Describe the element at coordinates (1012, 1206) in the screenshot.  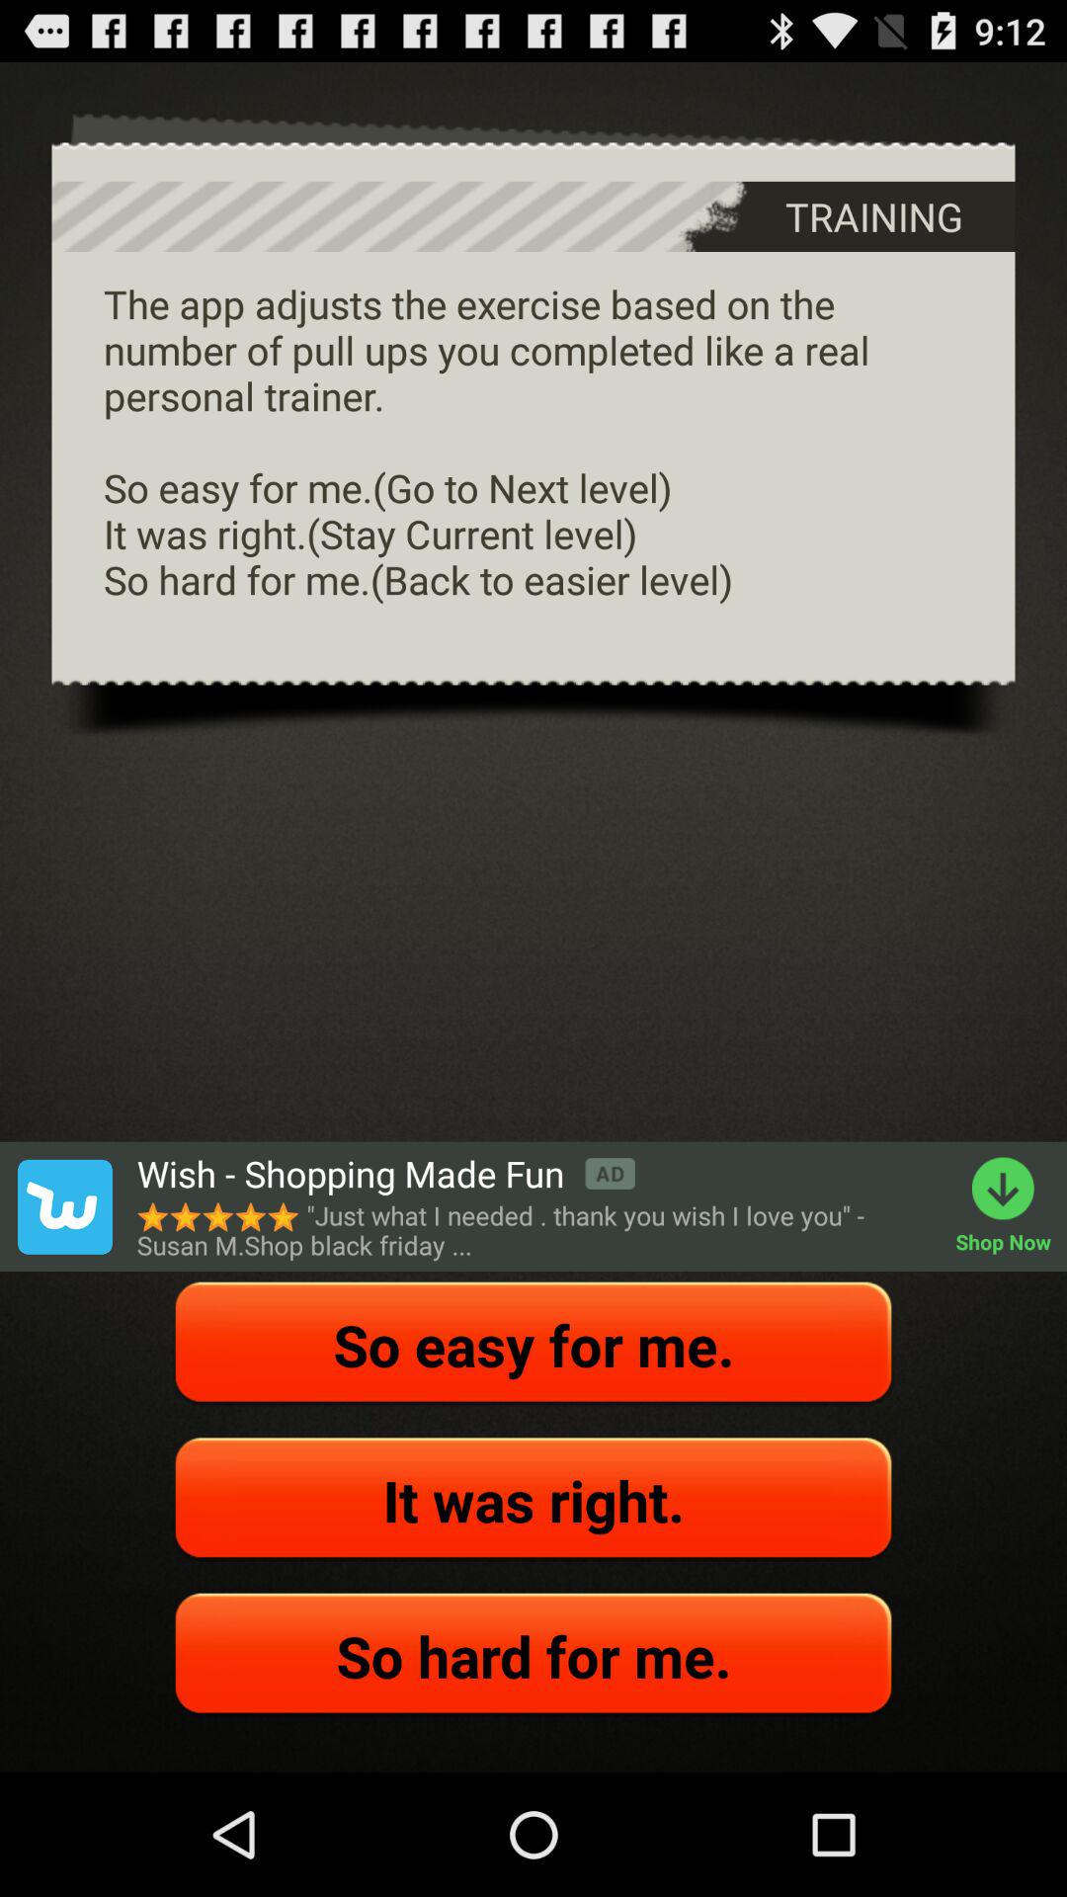
I see `turn on shop now item` at that location.